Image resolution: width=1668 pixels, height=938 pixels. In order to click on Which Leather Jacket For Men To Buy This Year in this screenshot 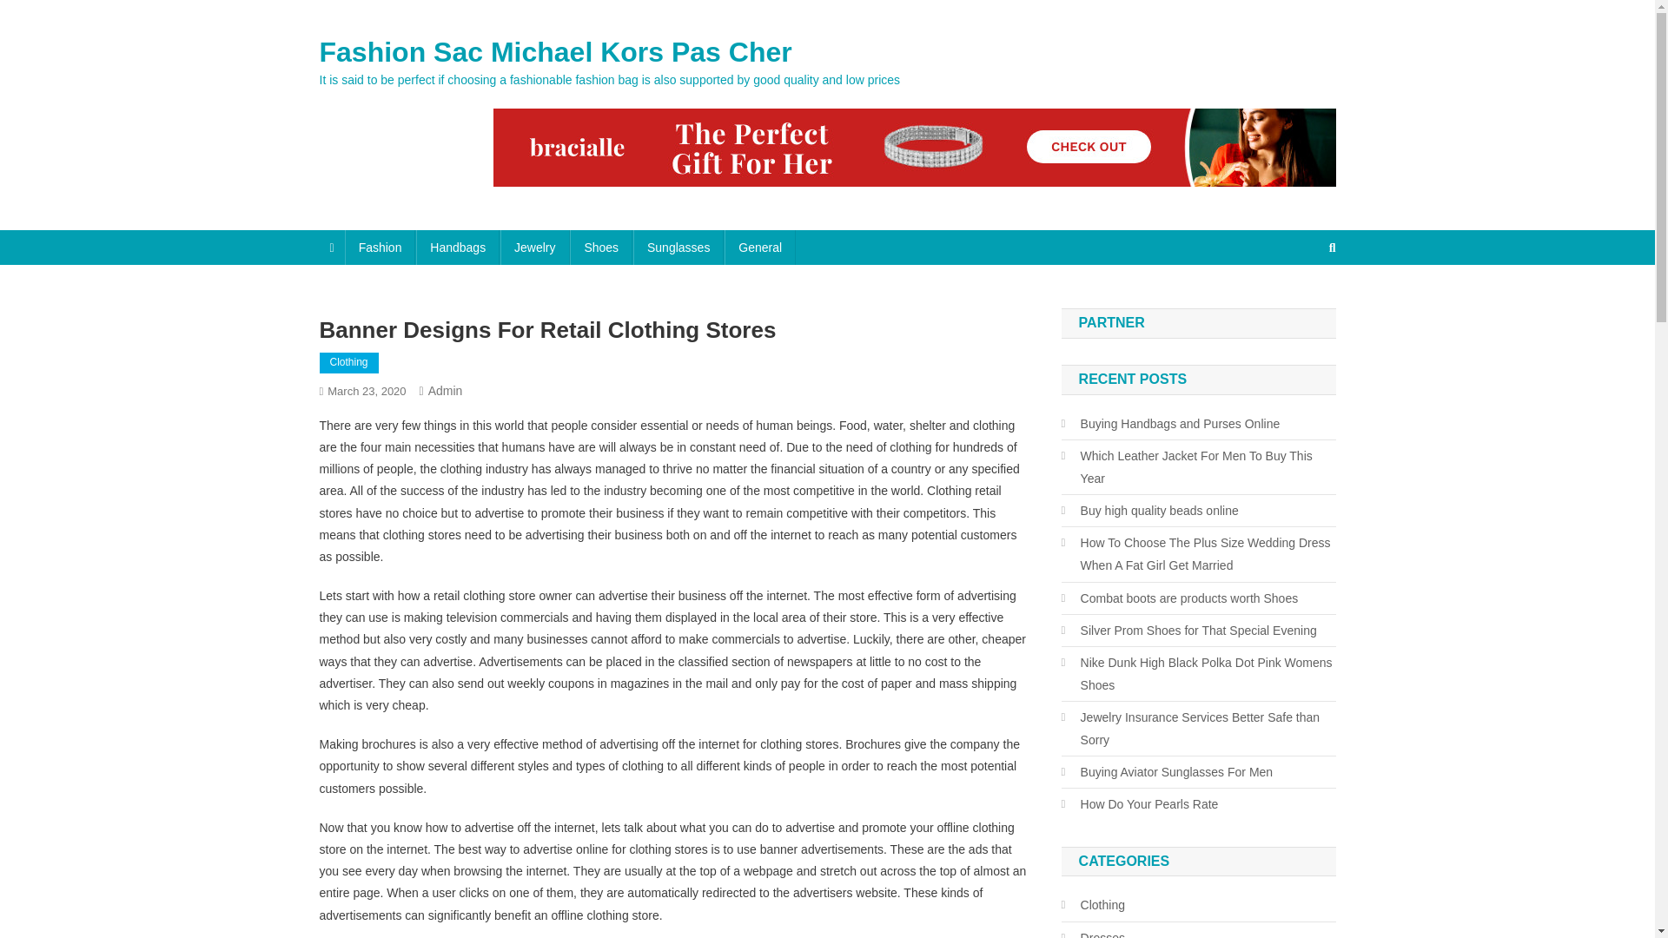, I will do `click(1198, 466)`.